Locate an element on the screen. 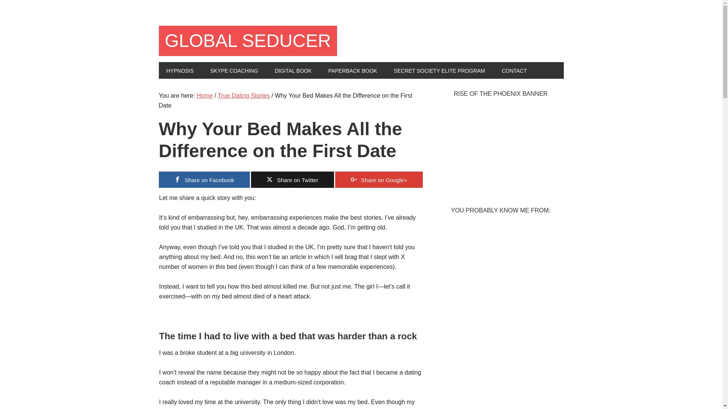 The image size is (728, 409). Share on Twitter is located at coordinates (293, 180).